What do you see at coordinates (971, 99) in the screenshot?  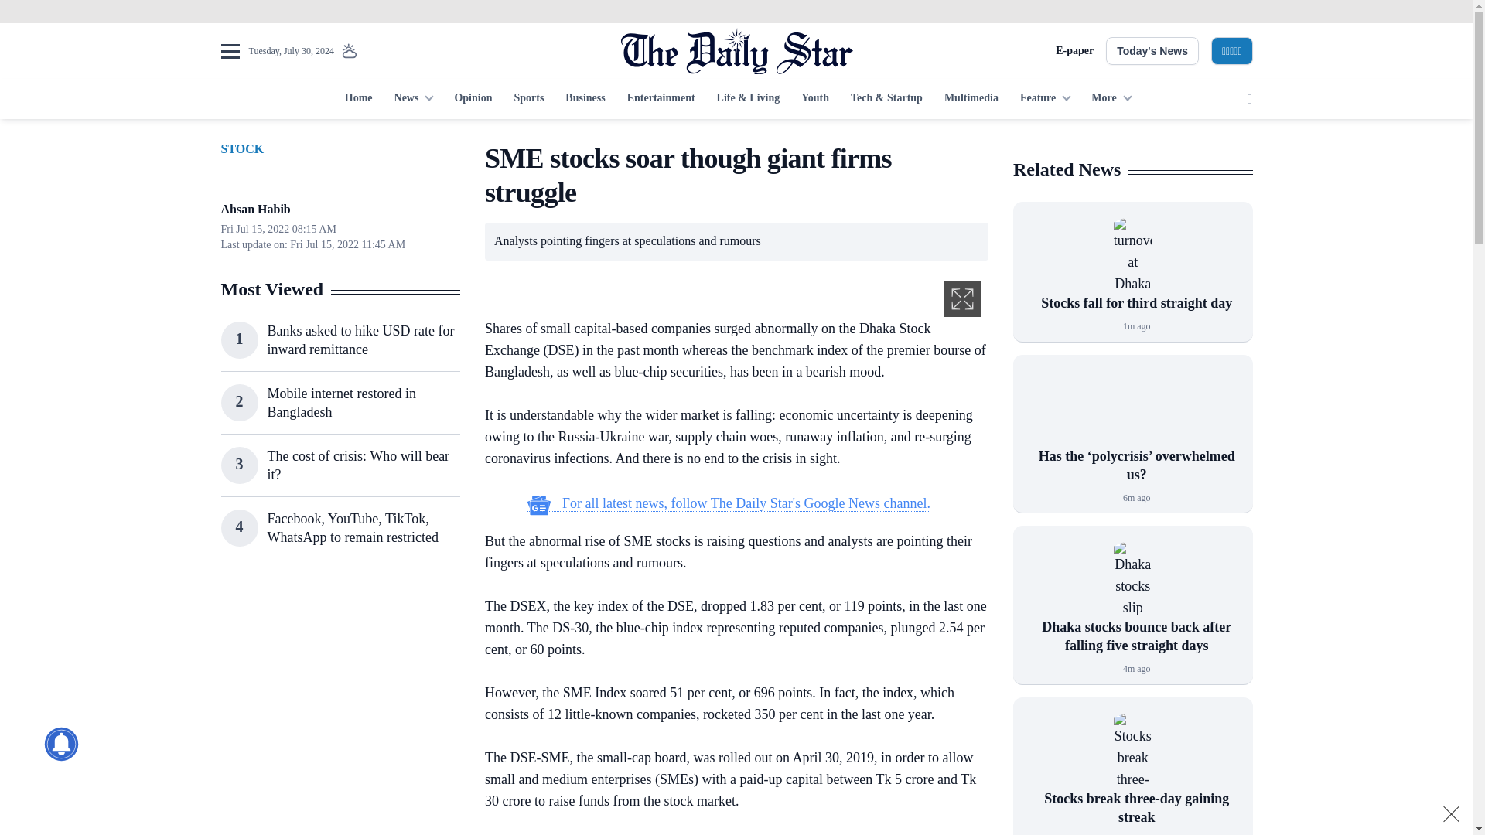 I see `Multimedia` at bounding box center [971, 99].